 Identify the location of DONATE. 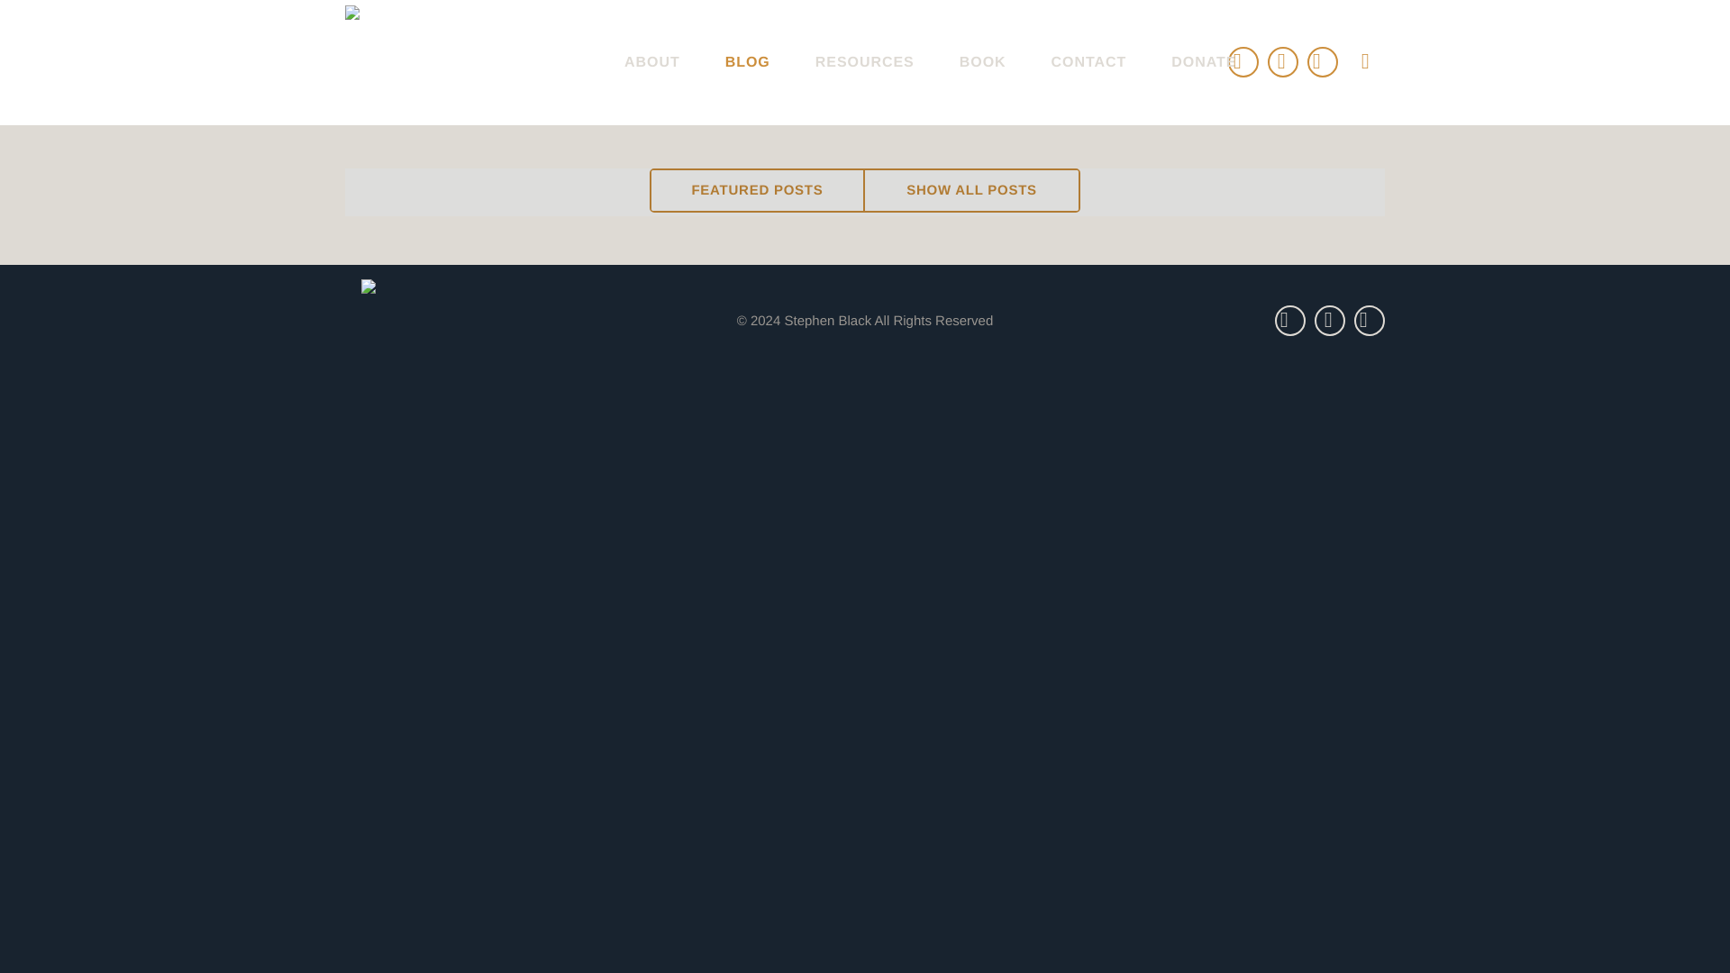
(1204, 61).